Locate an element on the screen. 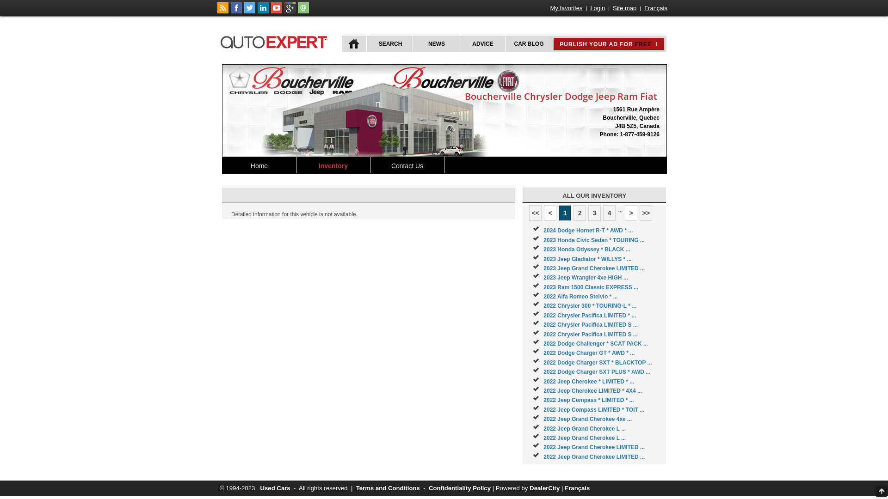 This screenshot has height=499, width=888. 2023 Ram 1500 Classic EXPRESS ... is located at coordinates (591, 287).